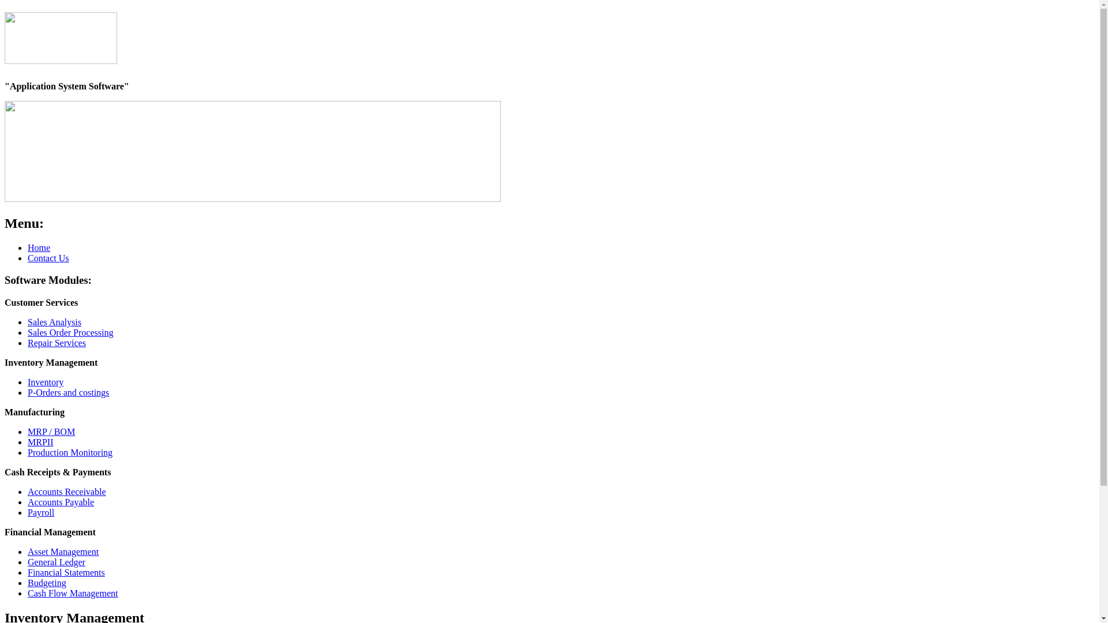 The width and height of the screenshot is (1108, 623). Describe the element at coordinates (73, 593) in the screenshot. I see `Cash Flow Management` at that location.